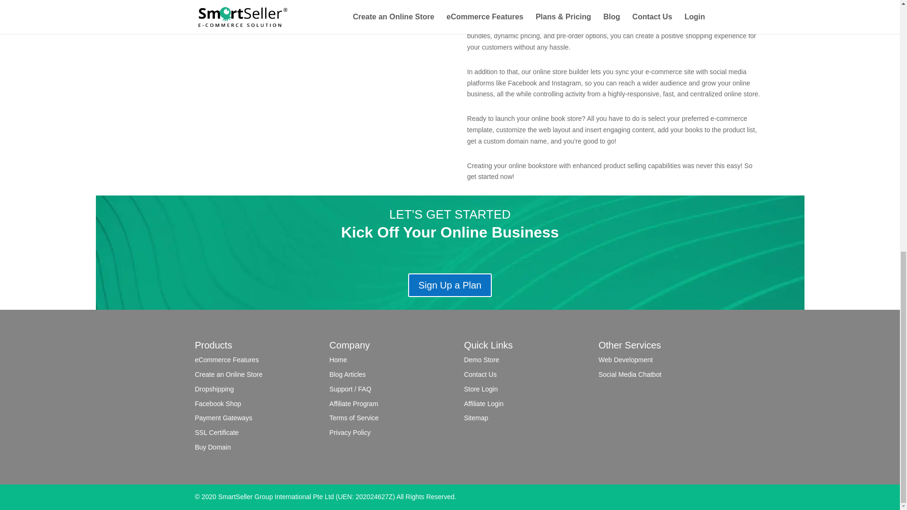 This screenshot has width=907, height=510. What do you see at coordinates (213, 447) in the screenshot?
I see `Buy Domain` at bounding box center [213, 447].